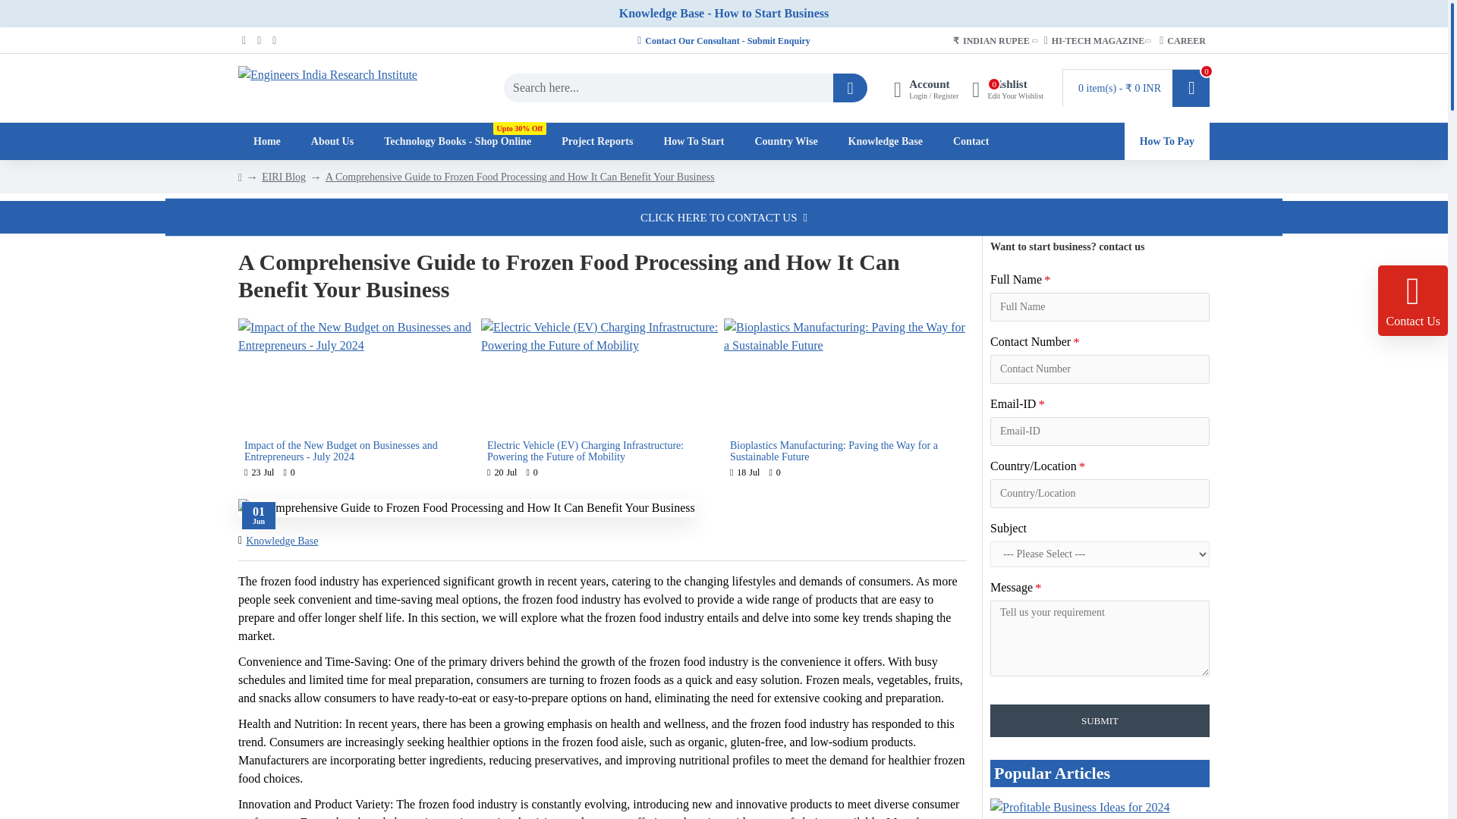  What do you see at coordinates (267, 140) in the screenshot?
I see `Home` at bounding box center [267, 140].